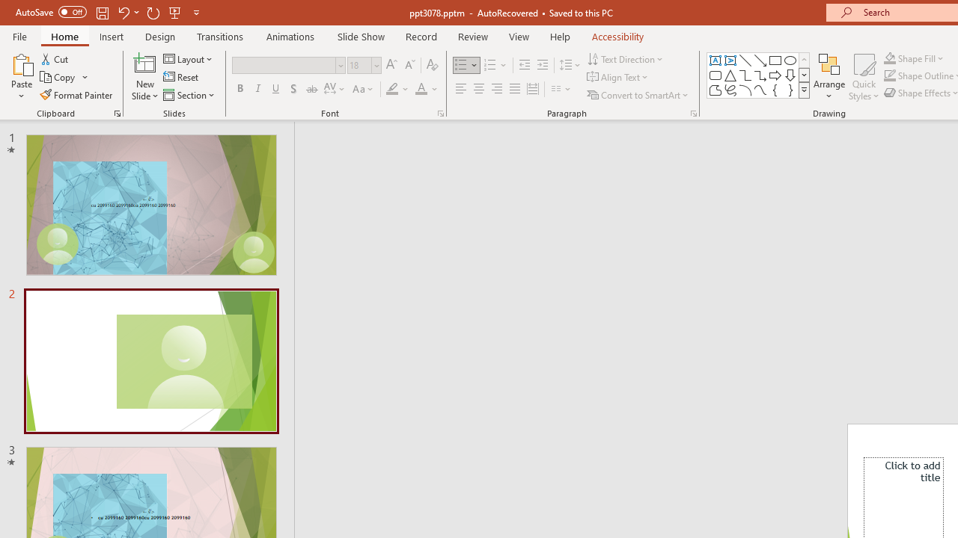 The image size is (958, 538). What do you see at coordinates (760, 90) in the screenshot?
I see `Curve` at bounding box center [760, 90].